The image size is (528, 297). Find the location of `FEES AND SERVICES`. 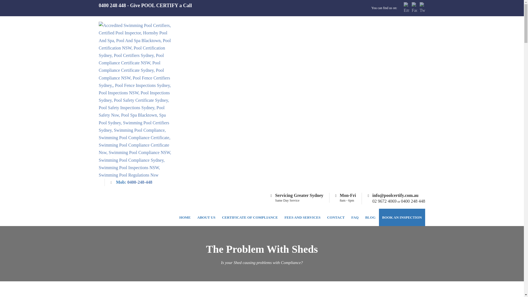

FEES AND SERVICES is located at coordinates (302, 217).